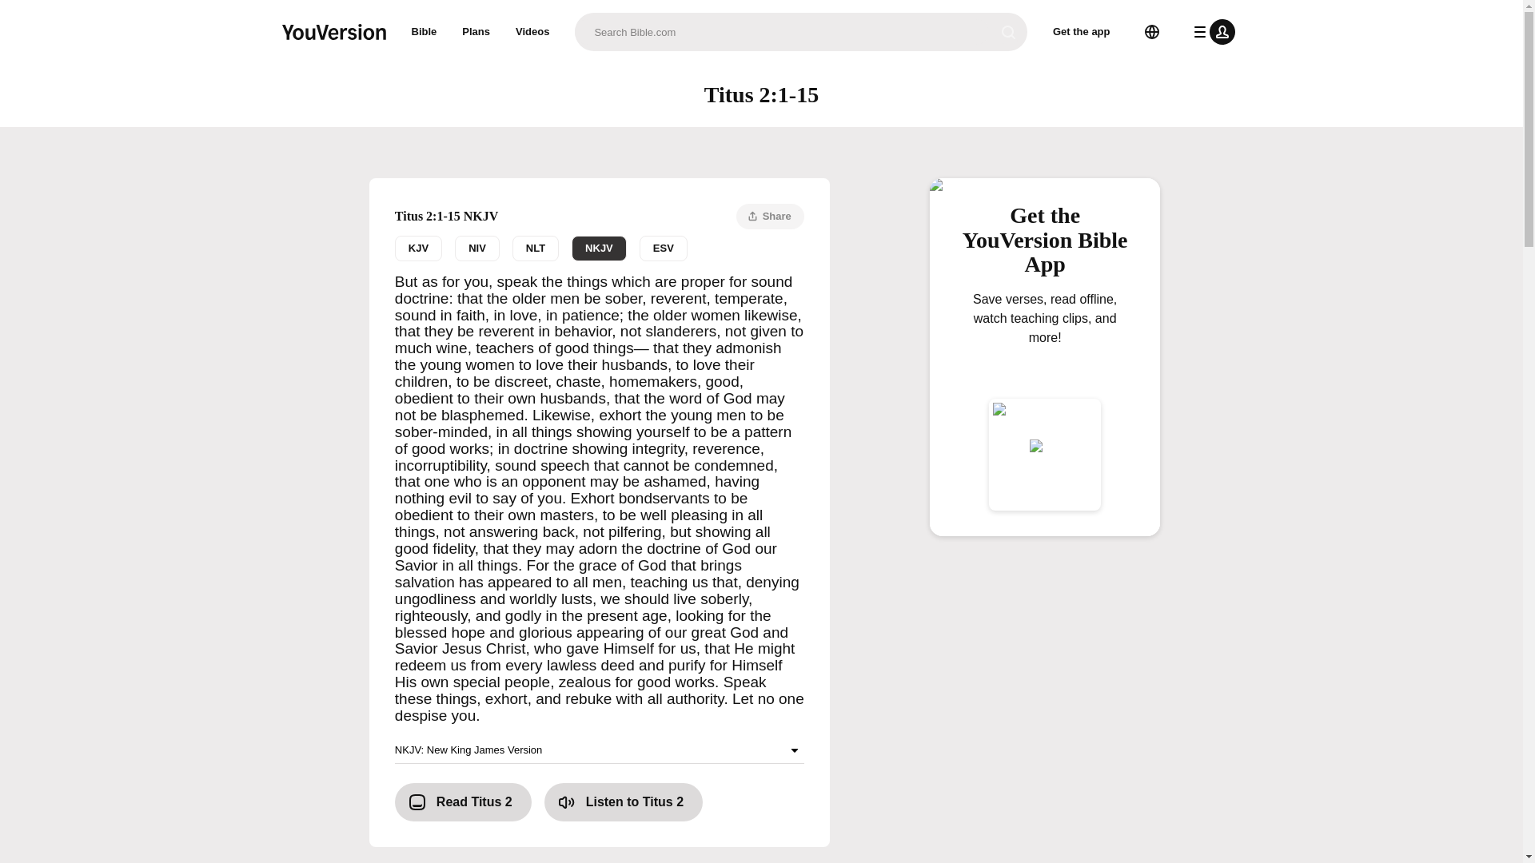 The image size is (1535, 863). I want to click on Bible, so click(424, 32).